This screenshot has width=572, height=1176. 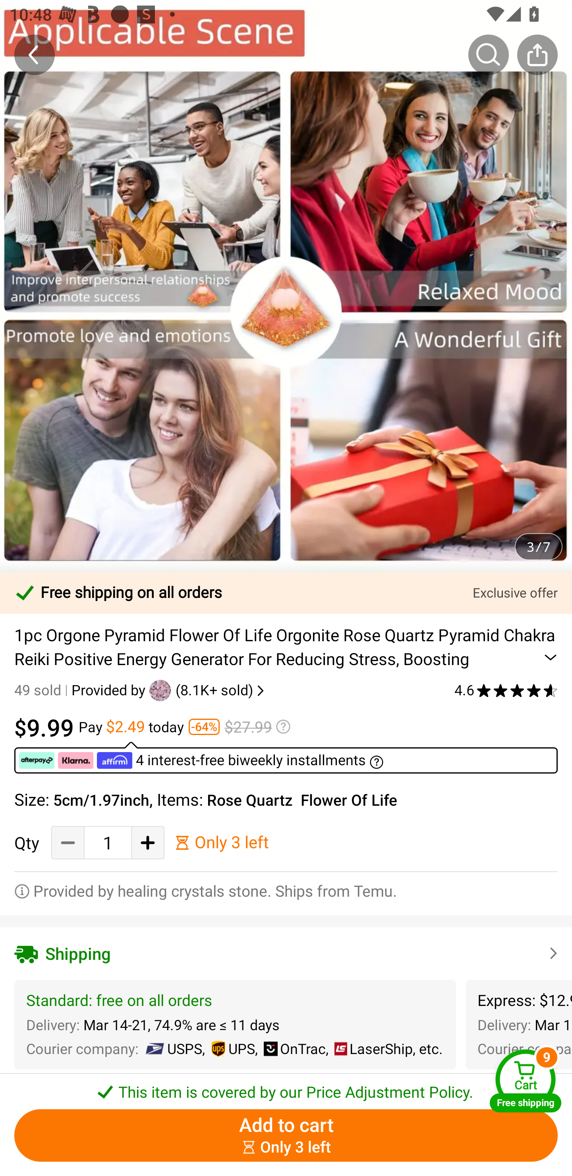 I want to click on 1, so click(x=108, y=842).